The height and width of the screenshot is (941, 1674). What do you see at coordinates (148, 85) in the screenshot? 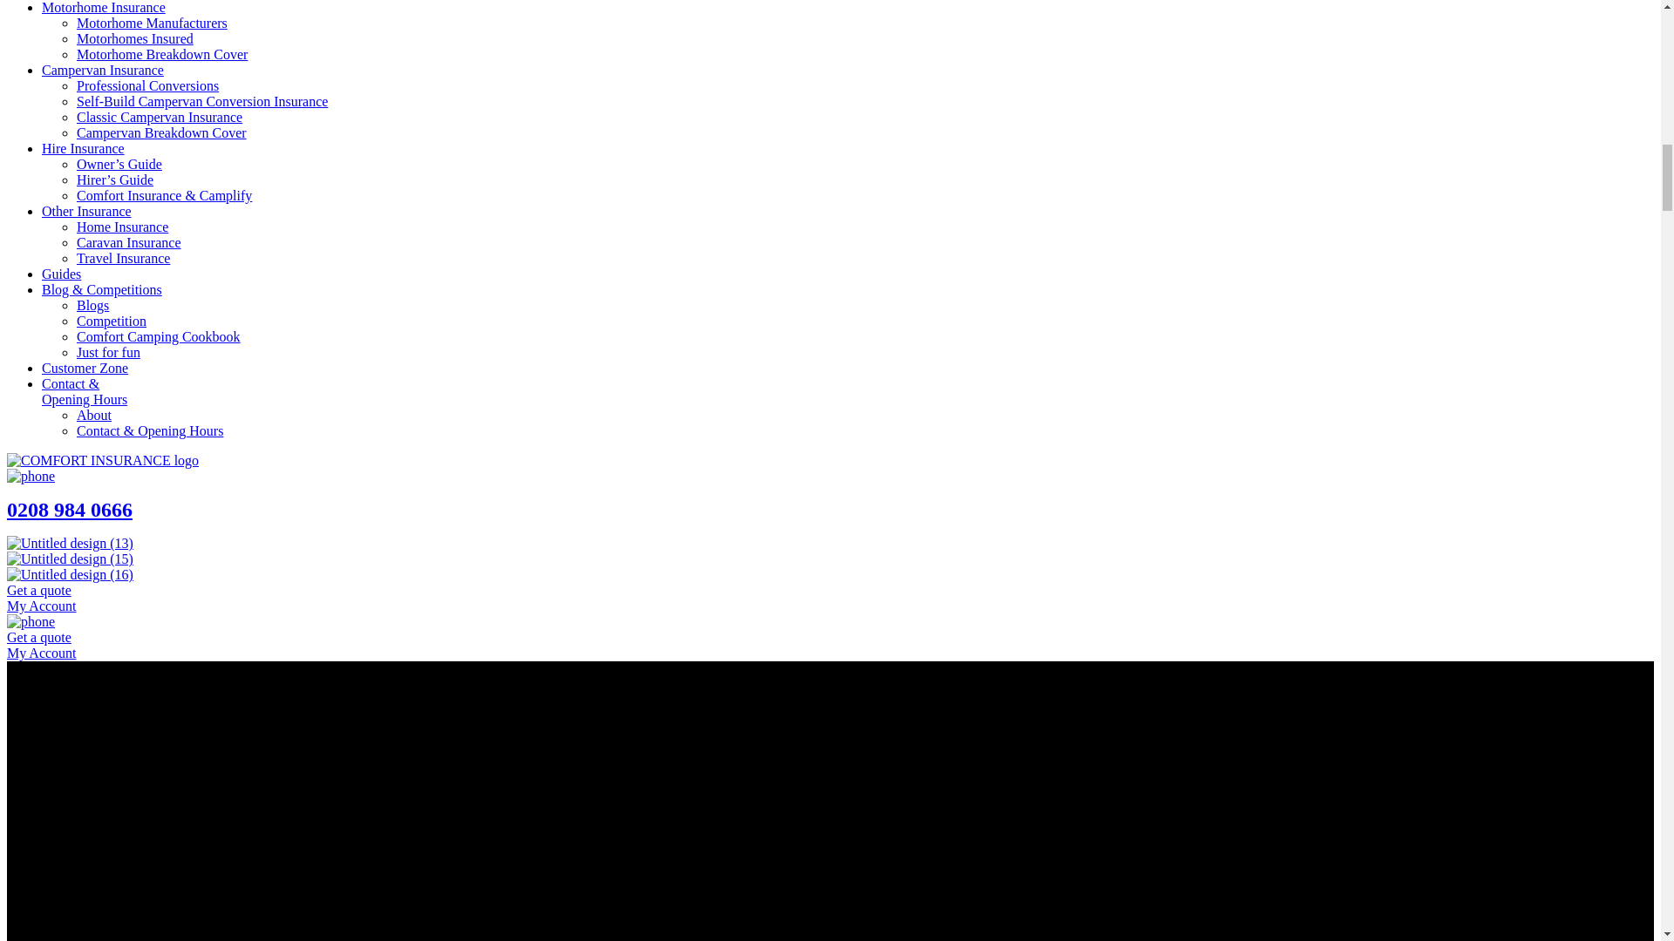
I see `Professional Conversions` at bounding box center [148, 85].